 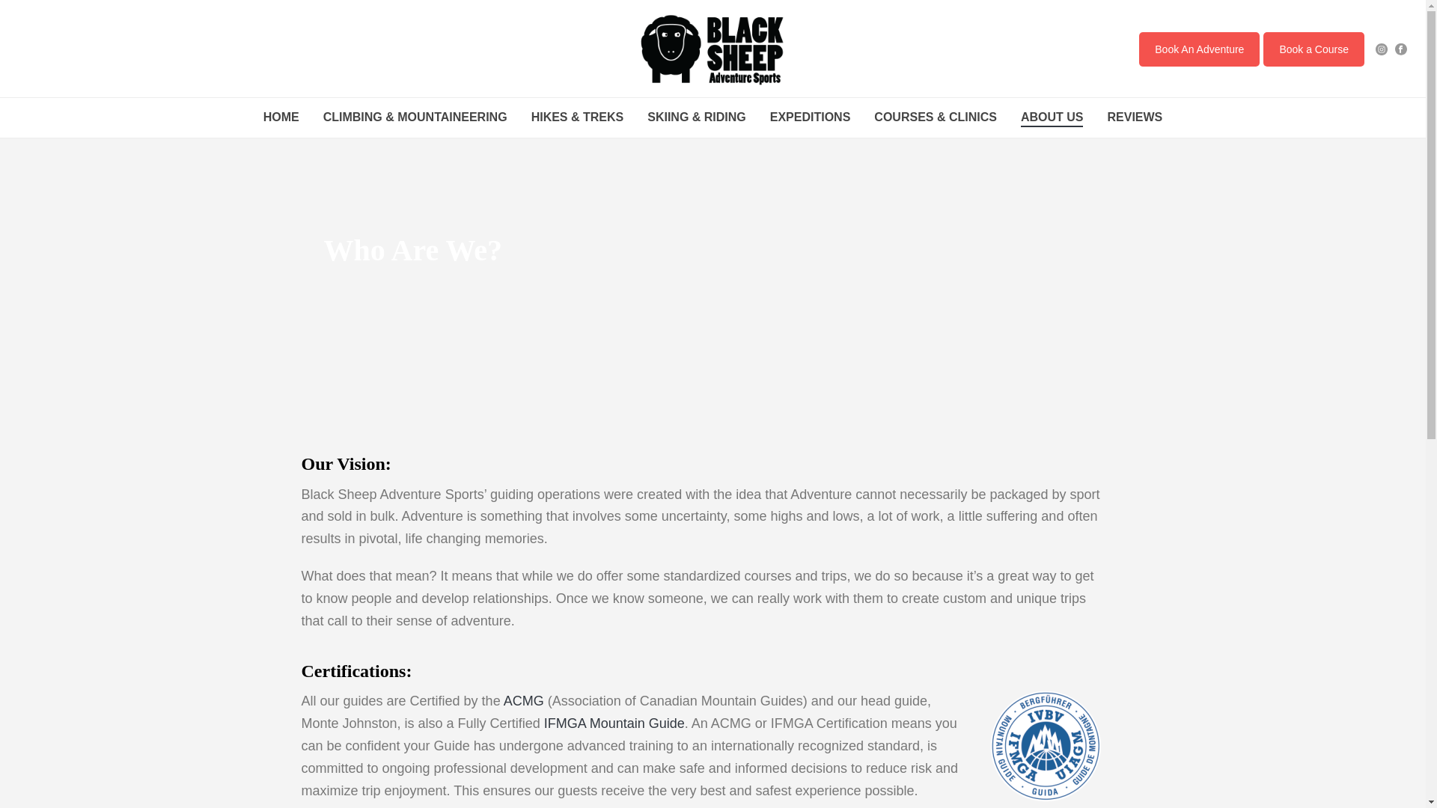 What do you see at coordinates (415, 118) in the screenshot?
I see `CLIMBING & MOUNTAINEERING` at bounding box center [415, 118].